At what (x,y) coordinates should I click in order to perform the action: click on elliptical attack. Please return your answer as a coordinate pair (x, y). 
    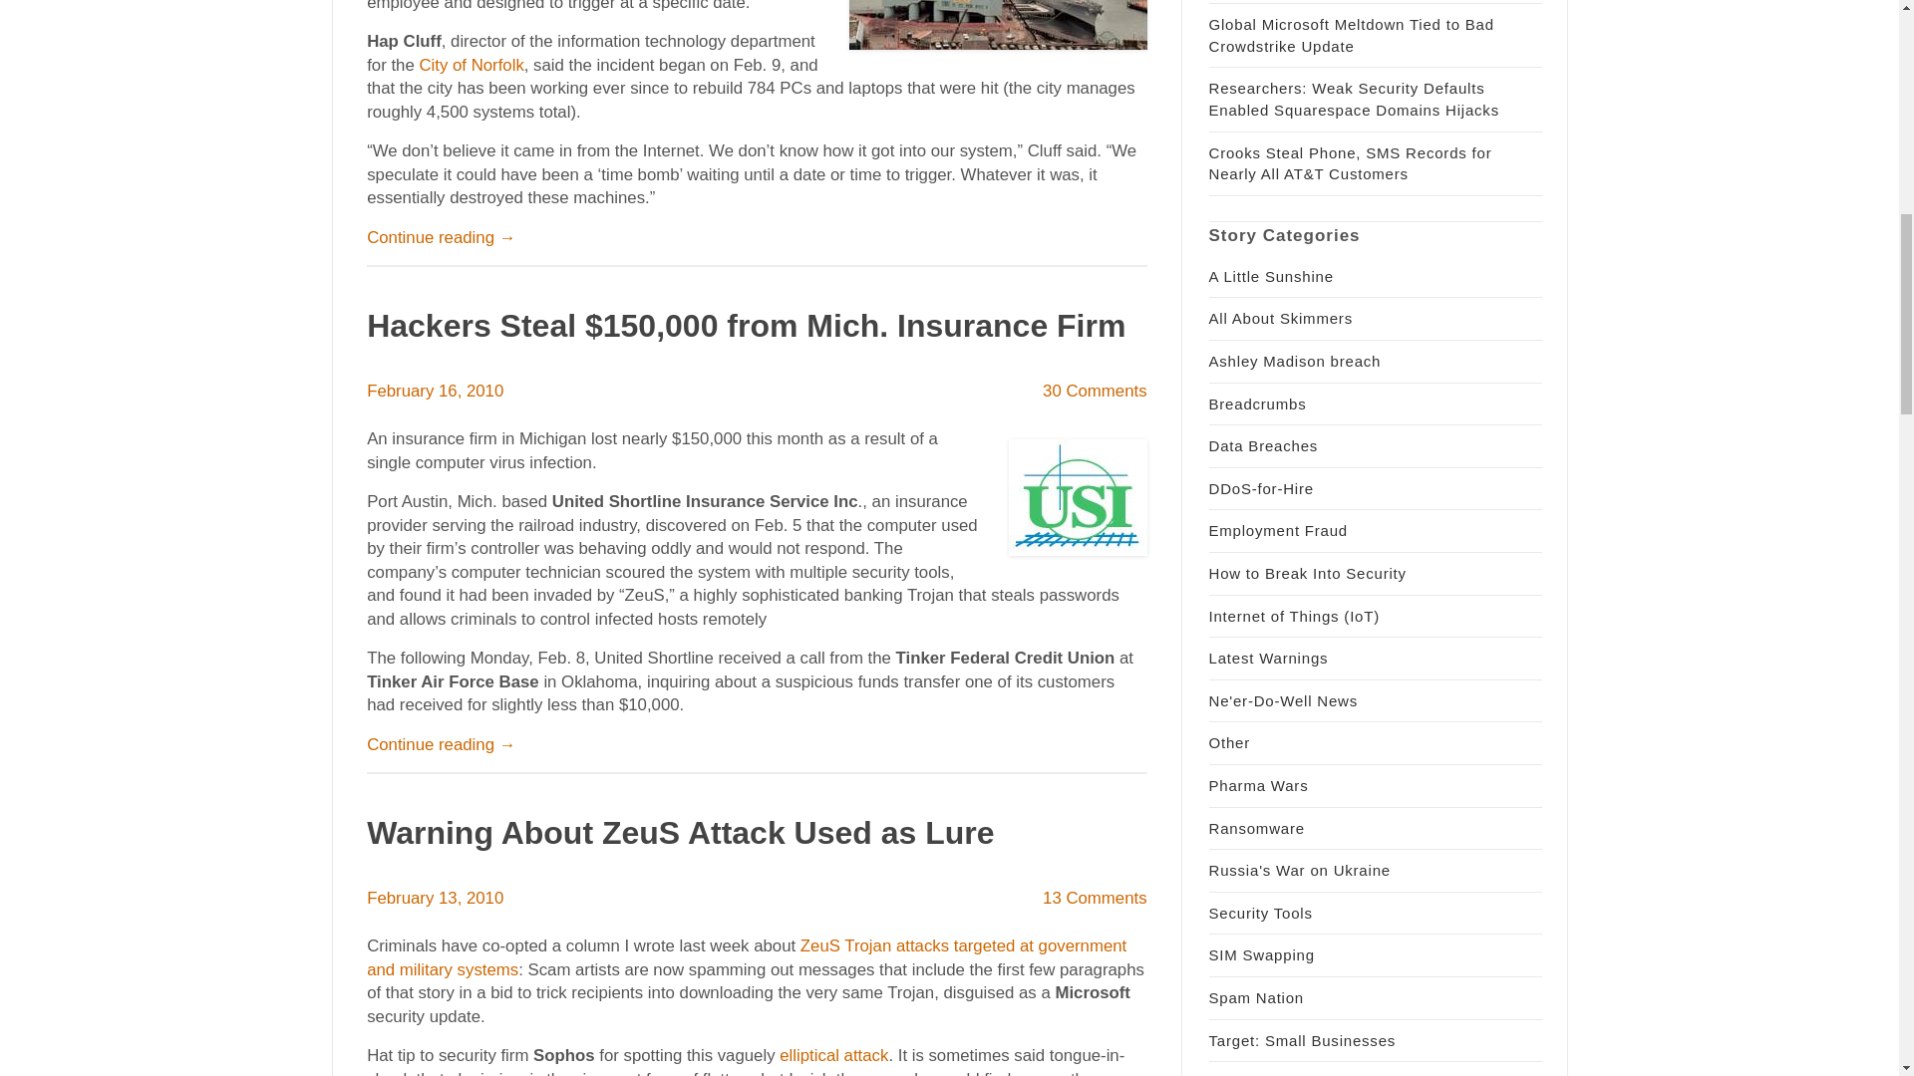
    Looking at the image, I should click on (833, 1055).